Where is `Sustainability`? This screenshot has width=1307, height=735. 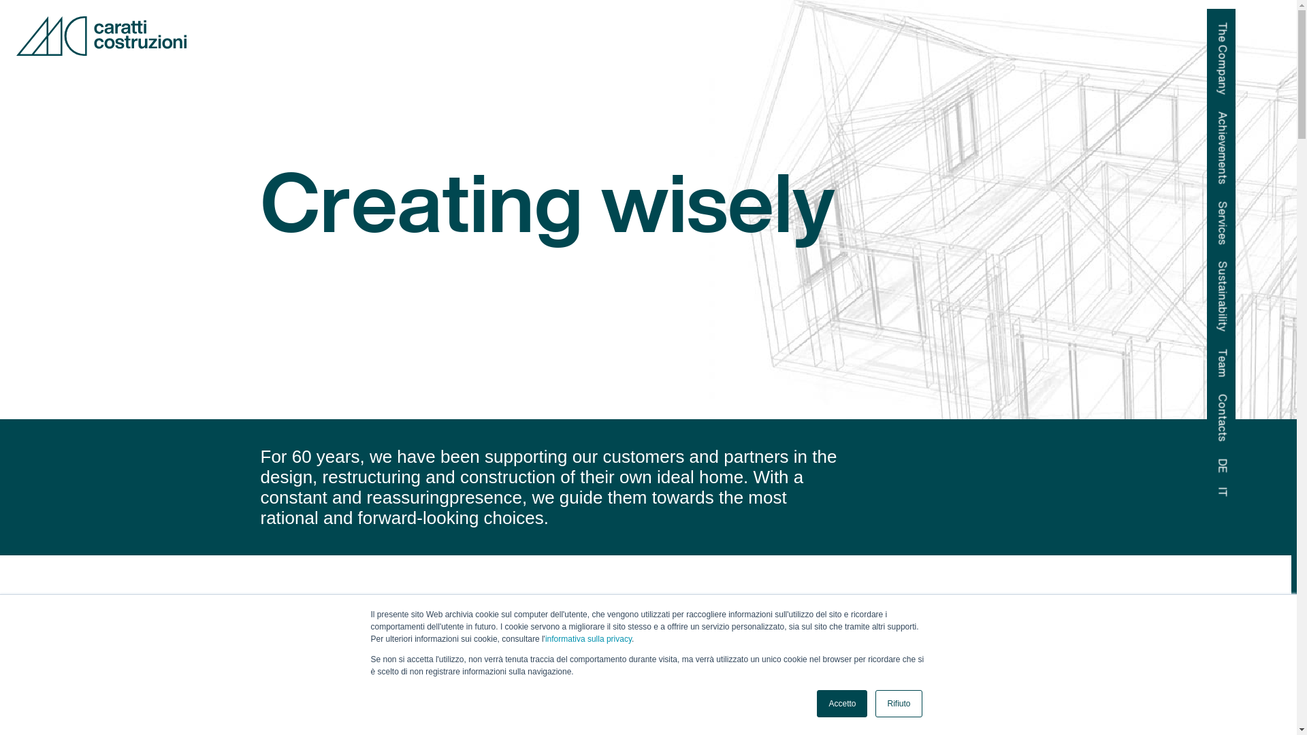
Sustainability is located at coordinates (1250, 268).